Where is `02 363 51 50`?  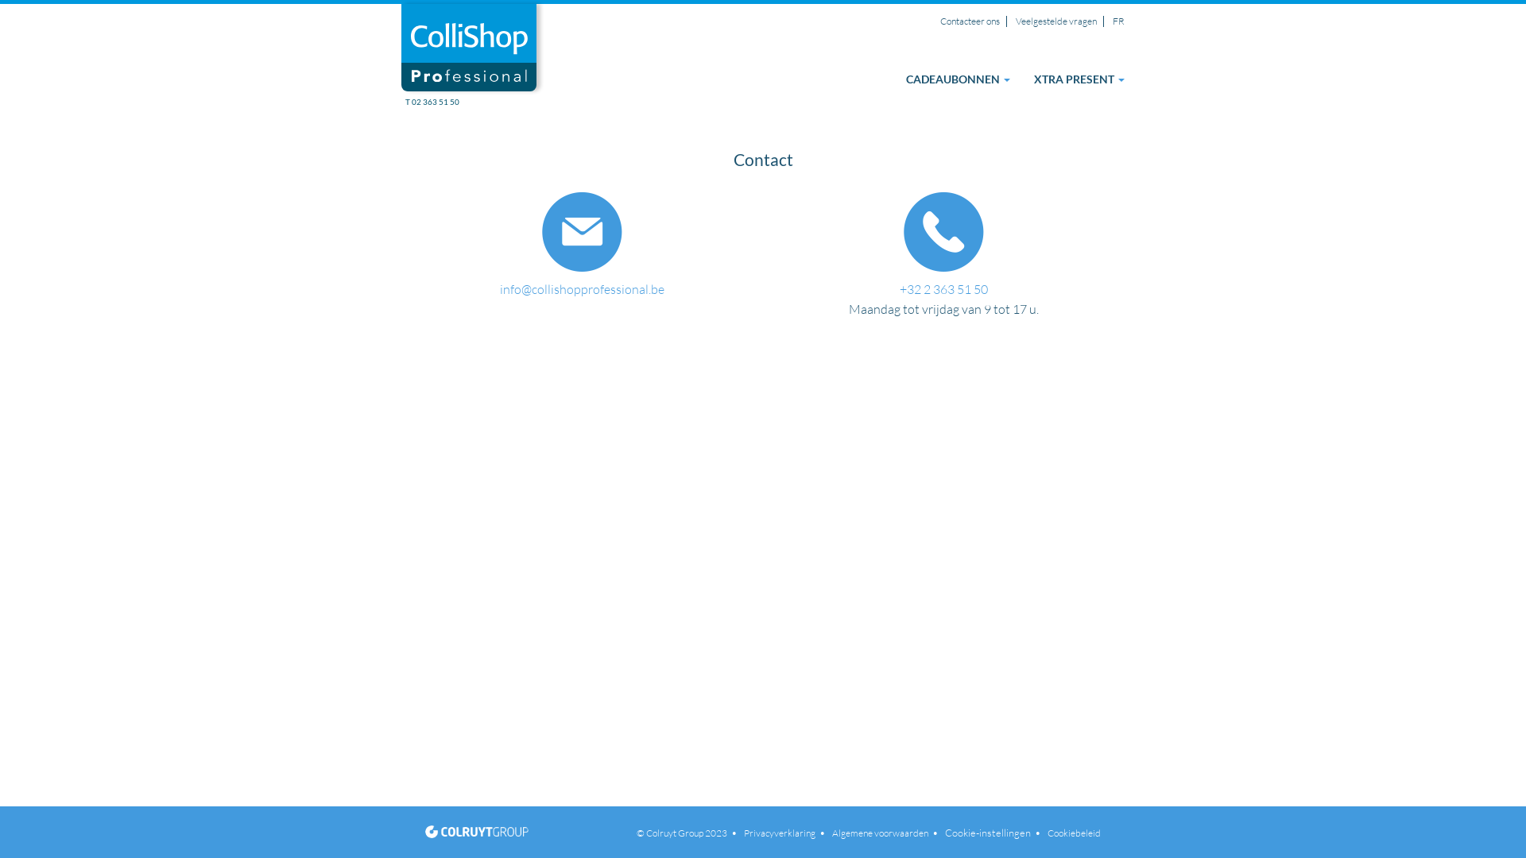
02 363 51 50 is located at coordinates (432, 102).